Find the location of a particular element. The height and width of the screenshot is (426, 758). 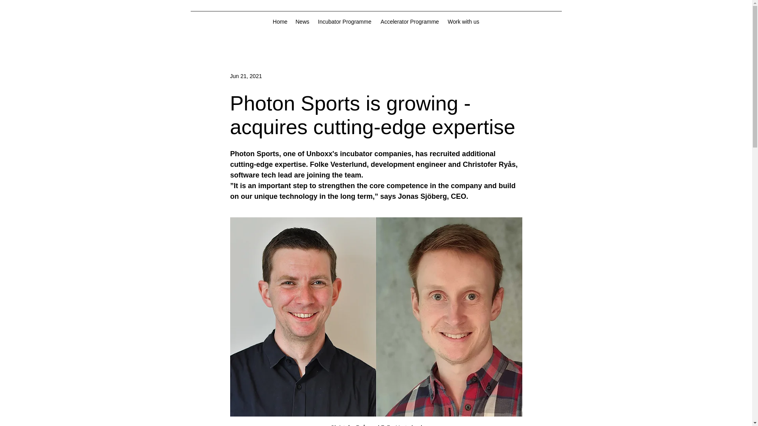

News is located at coordinates (302, 21).